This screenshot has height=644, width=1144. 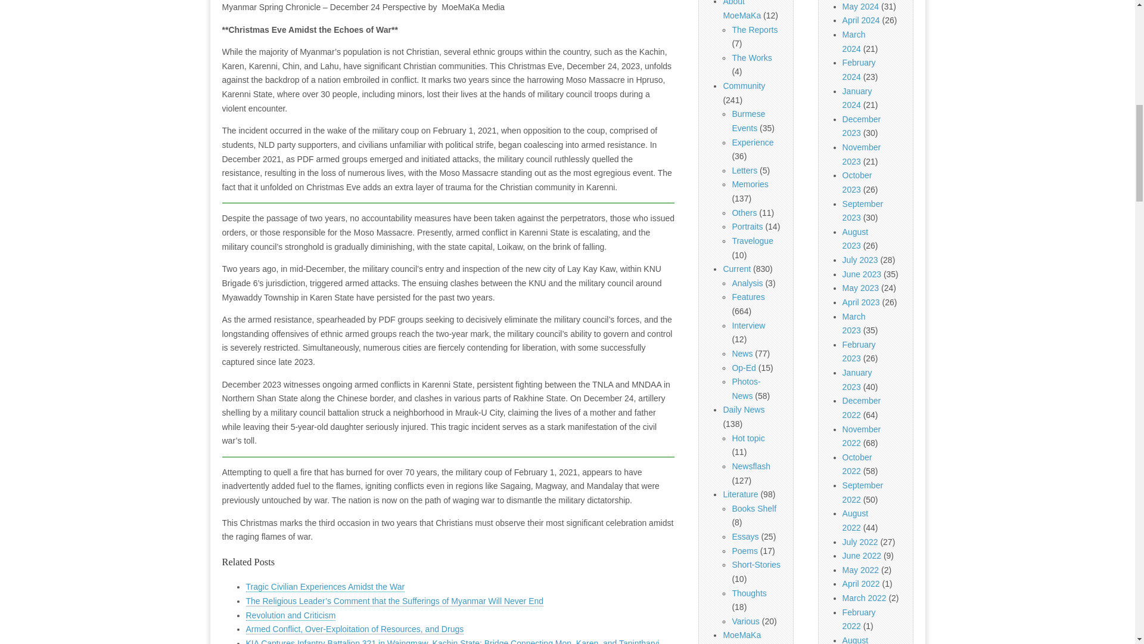 I want to click on About MoeMaKa, so click(x=741, y=10).